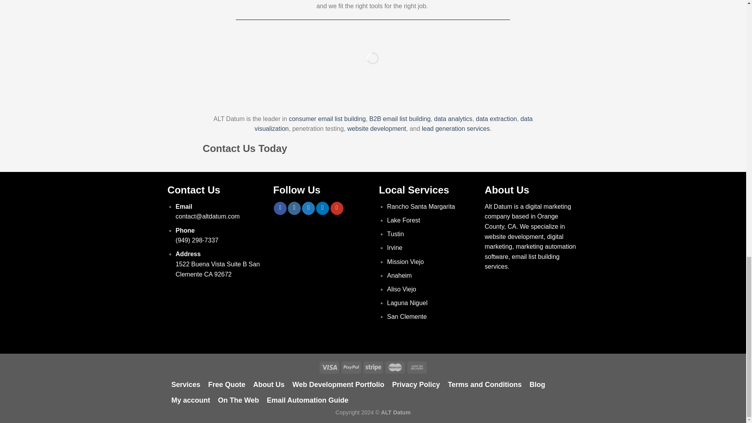 This screenshot has width=752, height=423. What do you see at coordinates (403, 220) in the screenshot?
I see `Lake Forest` at bounding box center [403, 220].